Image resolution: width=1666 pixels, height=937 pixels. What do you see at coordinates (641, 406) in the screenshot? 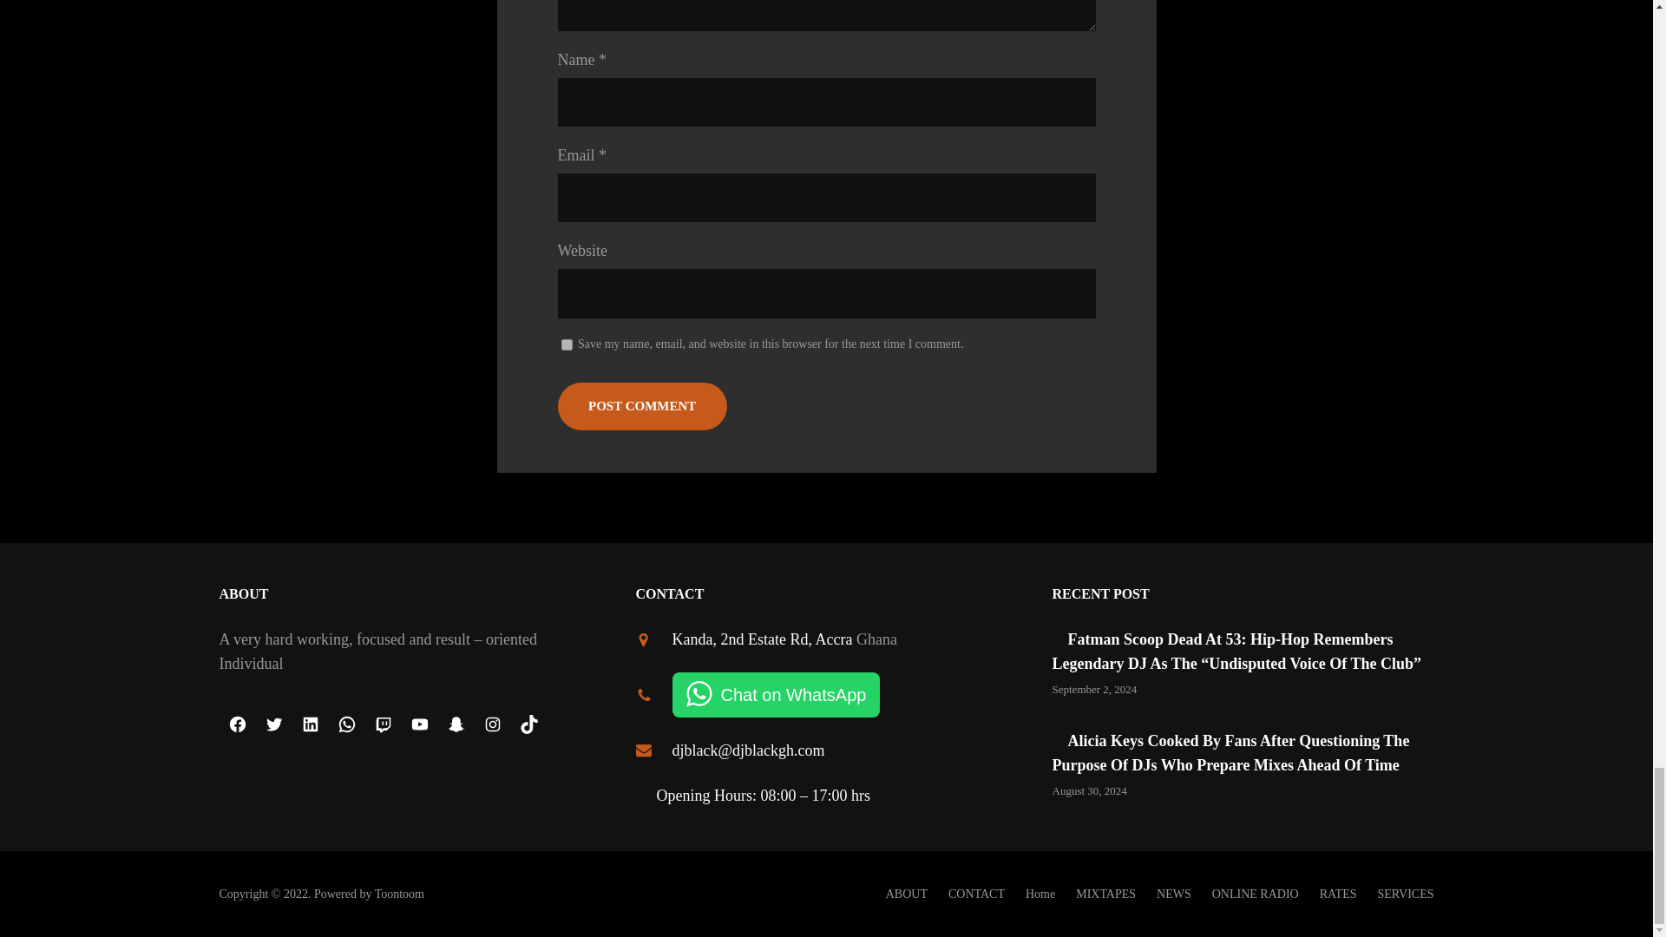
I see `Post Comment` at bounding box center [641, 406].